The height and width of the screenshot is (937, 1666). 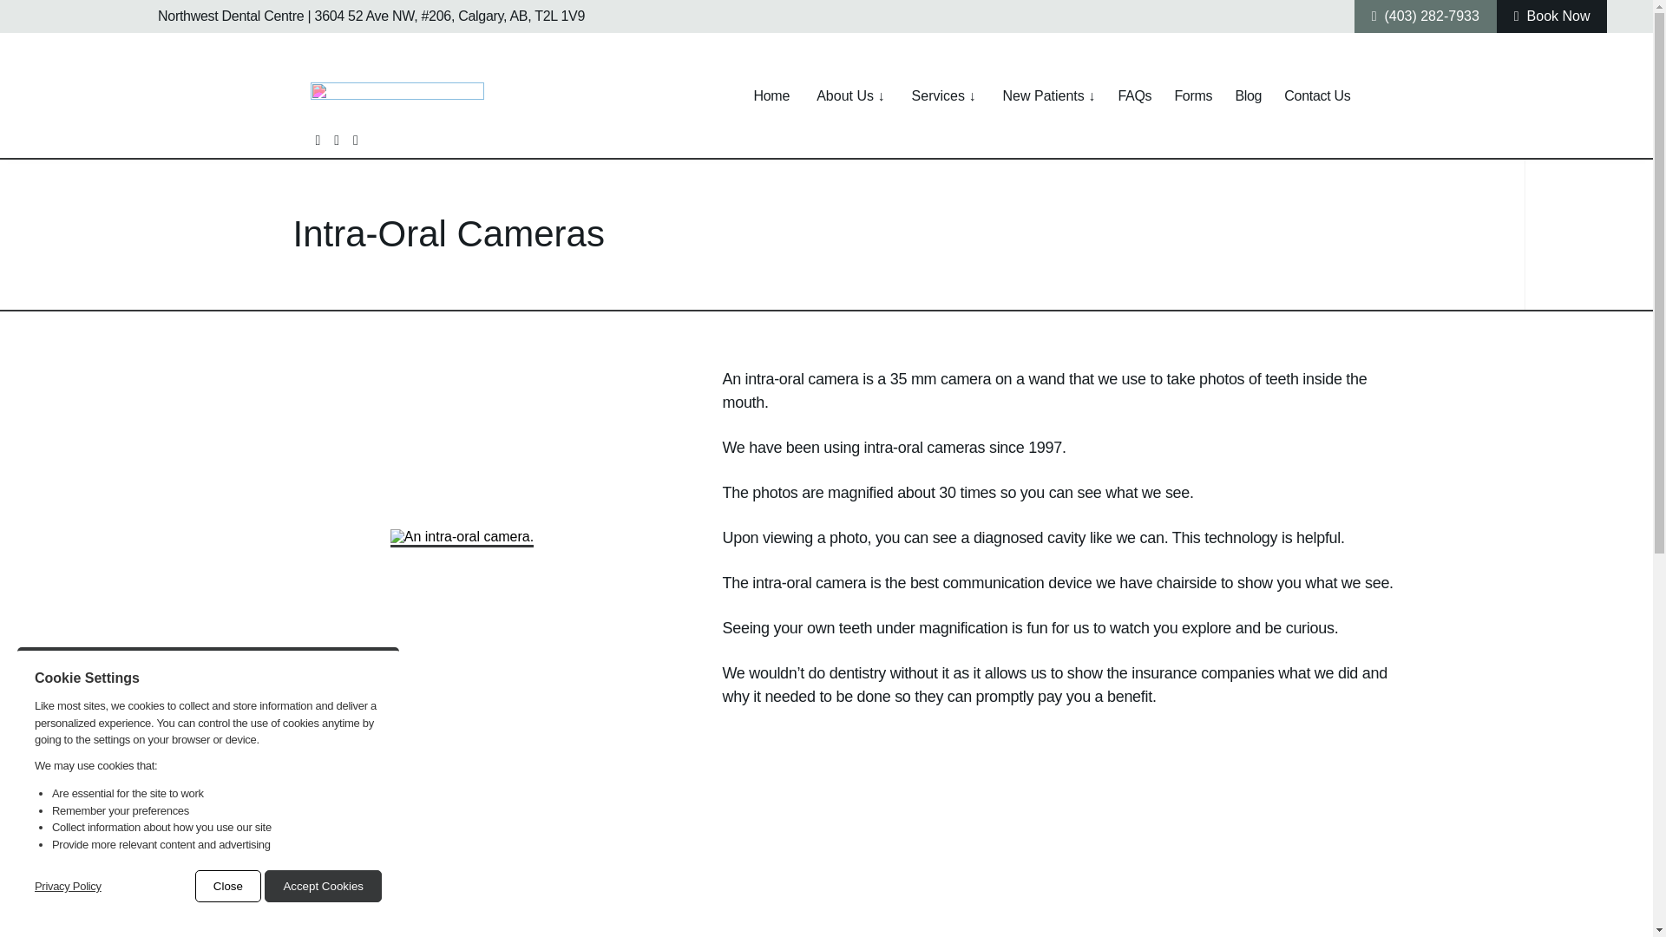 I want to click on  Book Now, so click(x=1551, y=16).